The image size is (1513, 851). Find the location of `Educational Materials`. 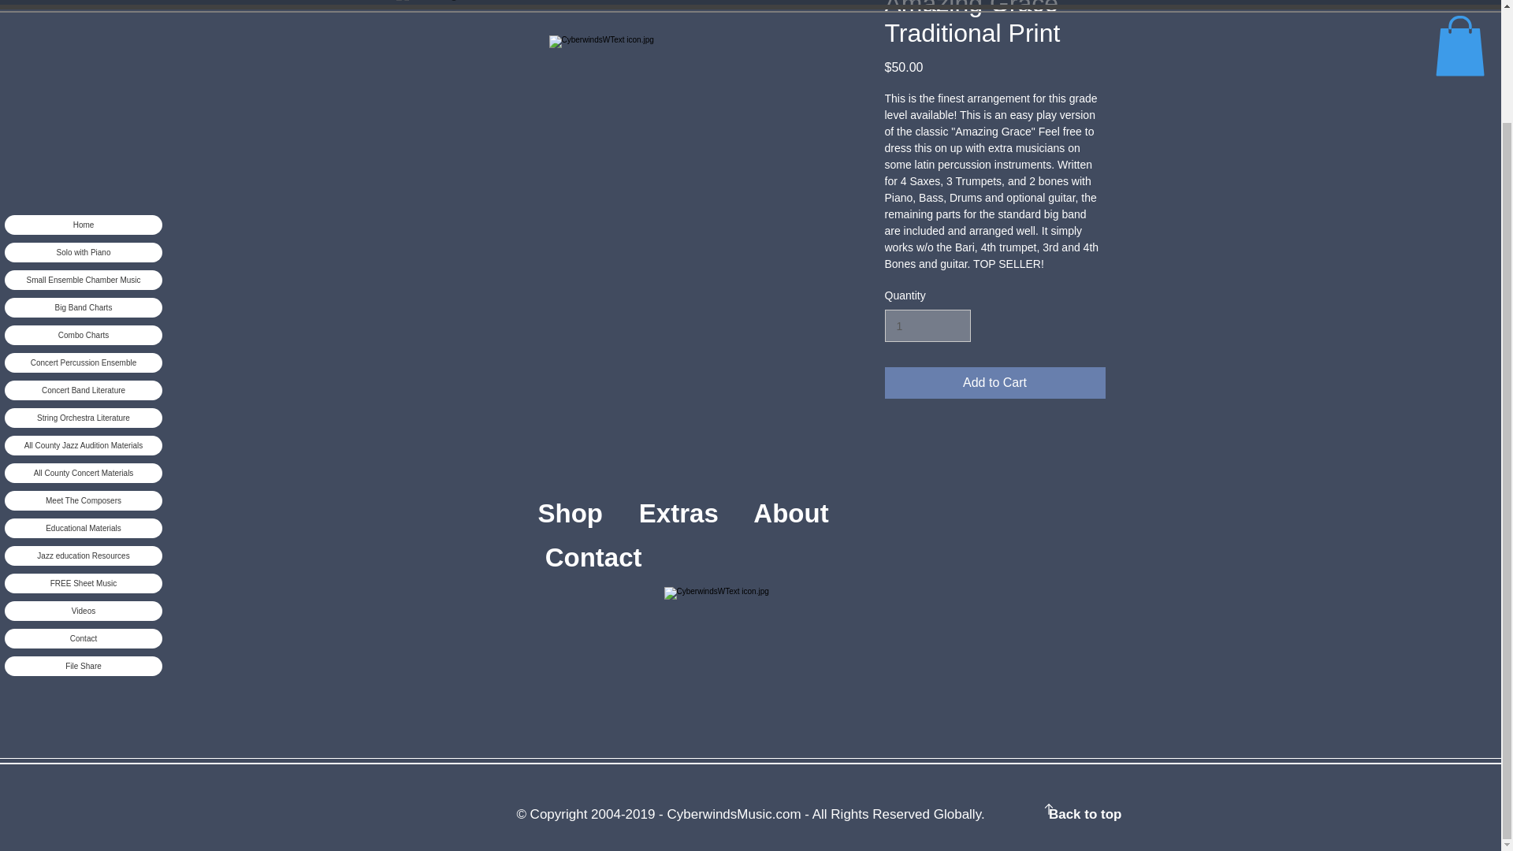

Educational Materials is located at coordinates (83, 396).